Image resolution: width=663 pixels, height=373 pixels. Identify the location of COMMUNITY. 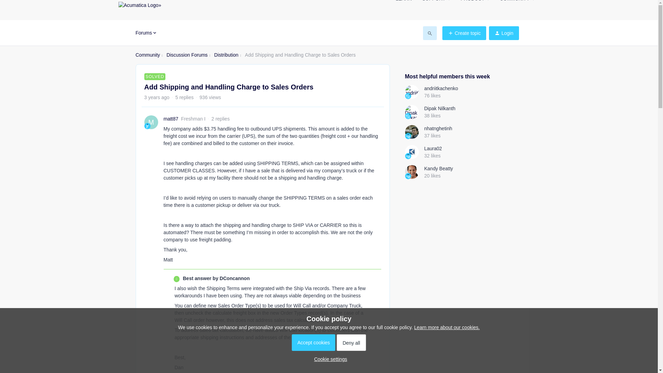
(517, 3).